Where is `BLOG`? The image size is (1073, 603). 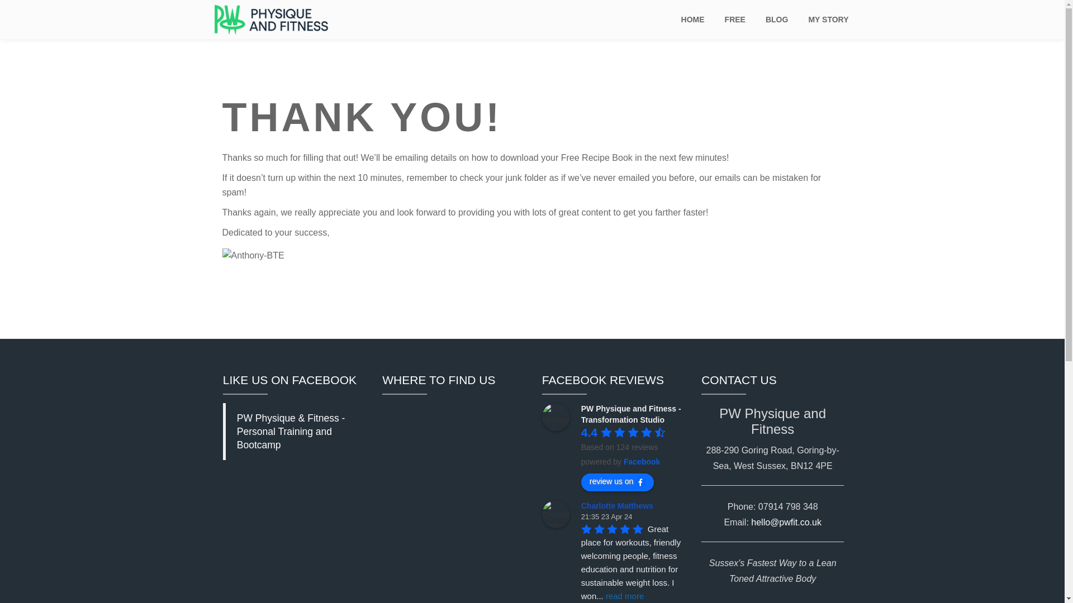 BLOG is located at coordinates (777, 19).